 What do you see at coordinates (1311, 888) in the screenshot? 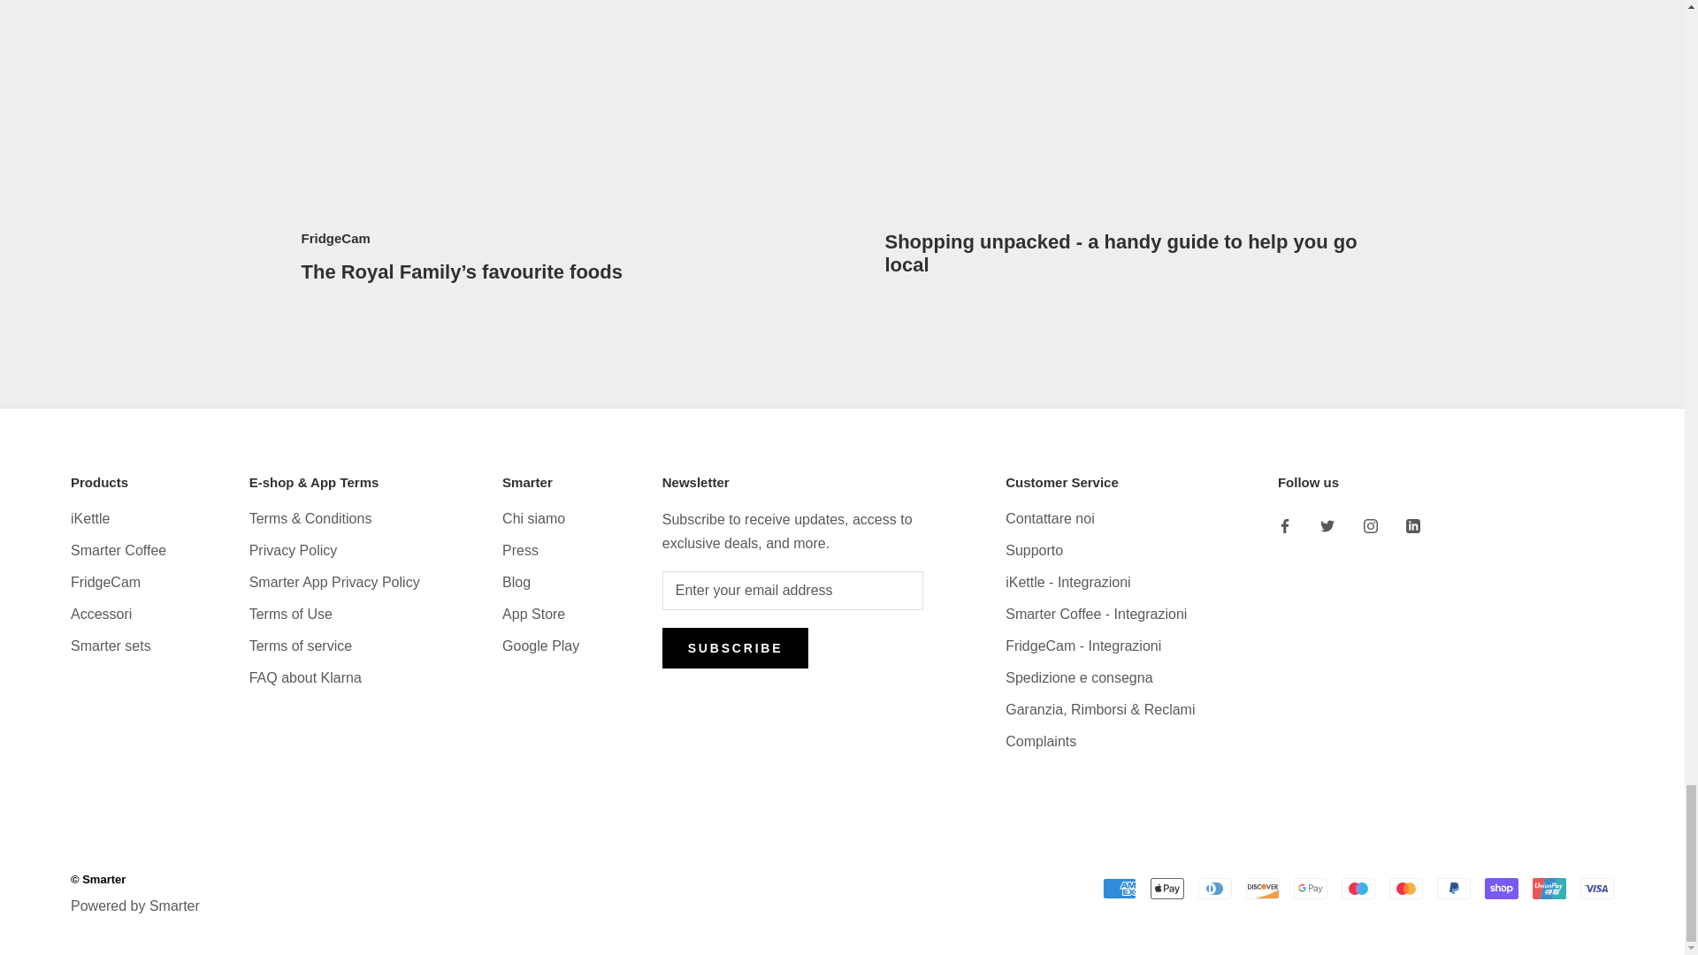
I see `Google Pay` at bounding box center [1311, 888].